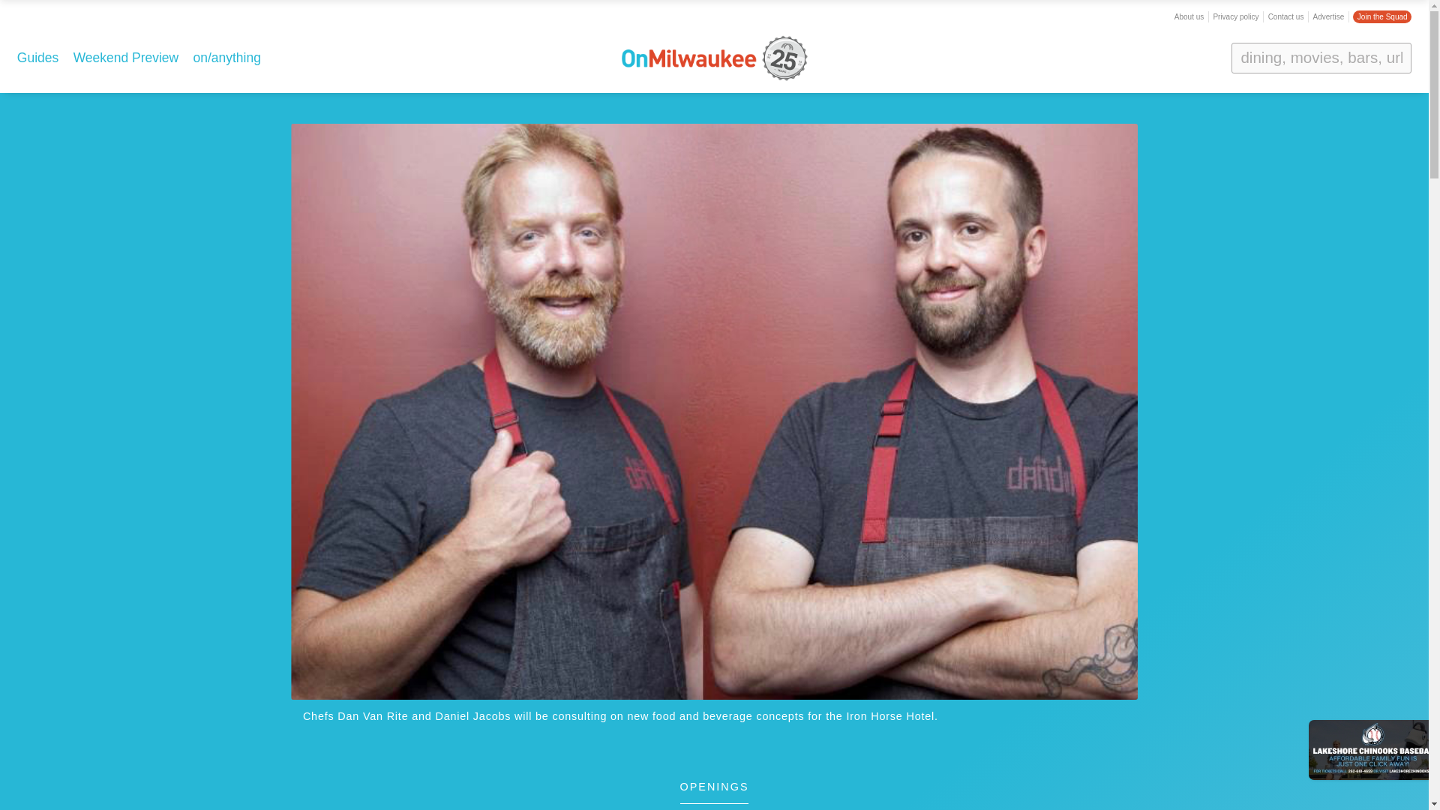 Image resolution: width=1440 pixels, height=810 pixels. What do you see at coordinates (1286, 16) in the screenshot?
I see `Contact us` at bounding box center [1286, 16].